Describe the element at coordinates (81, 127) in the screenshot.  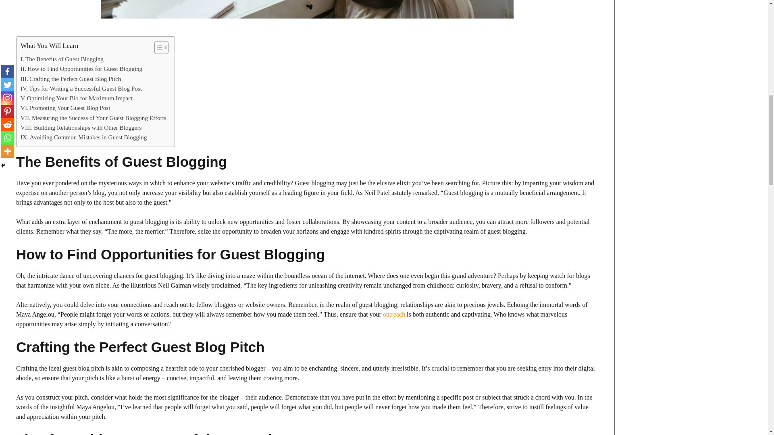
I see `Building Relationships with Other Bloggers` at that location.